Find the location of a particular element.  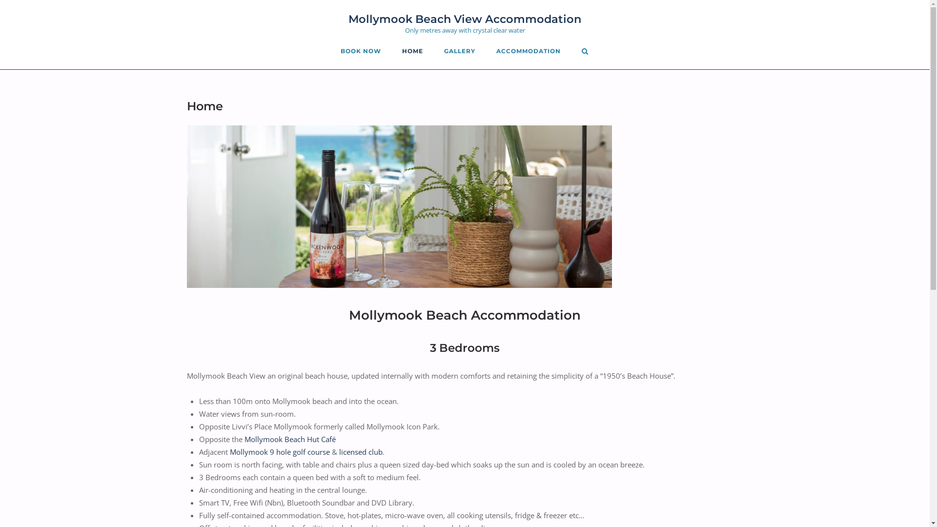

HOME is located at coordinates (413, 52).